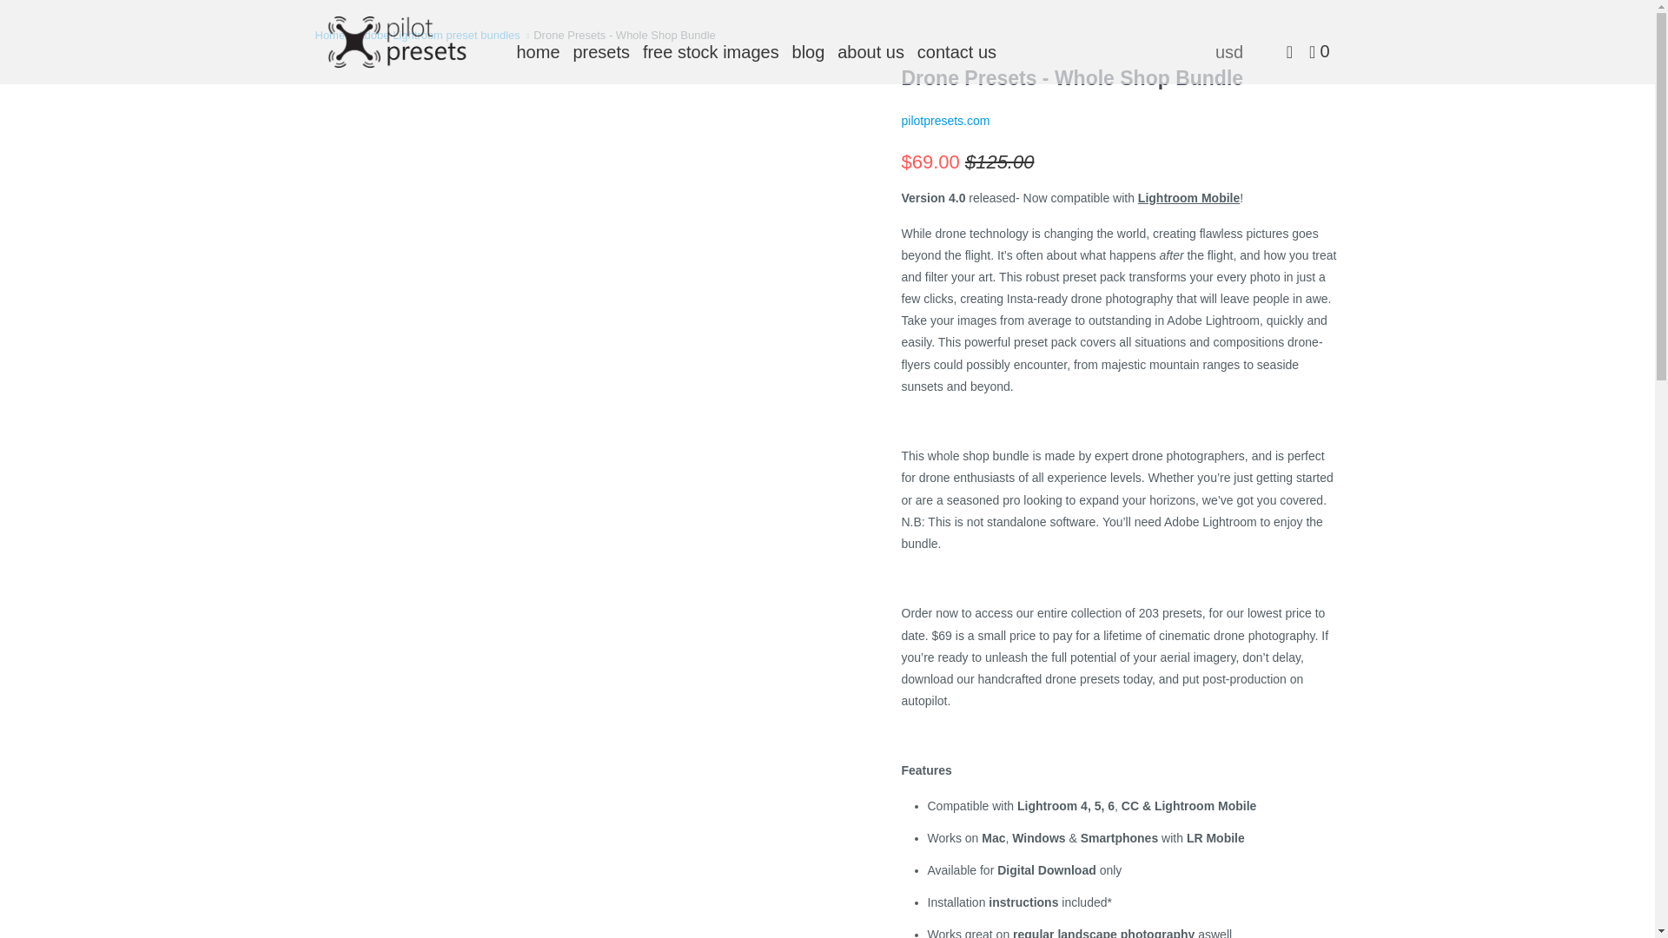 This screenshot has width=1668, height=938. Describe the element at coordinates (330, 35) in the screenshot. I see `Home` at that location.